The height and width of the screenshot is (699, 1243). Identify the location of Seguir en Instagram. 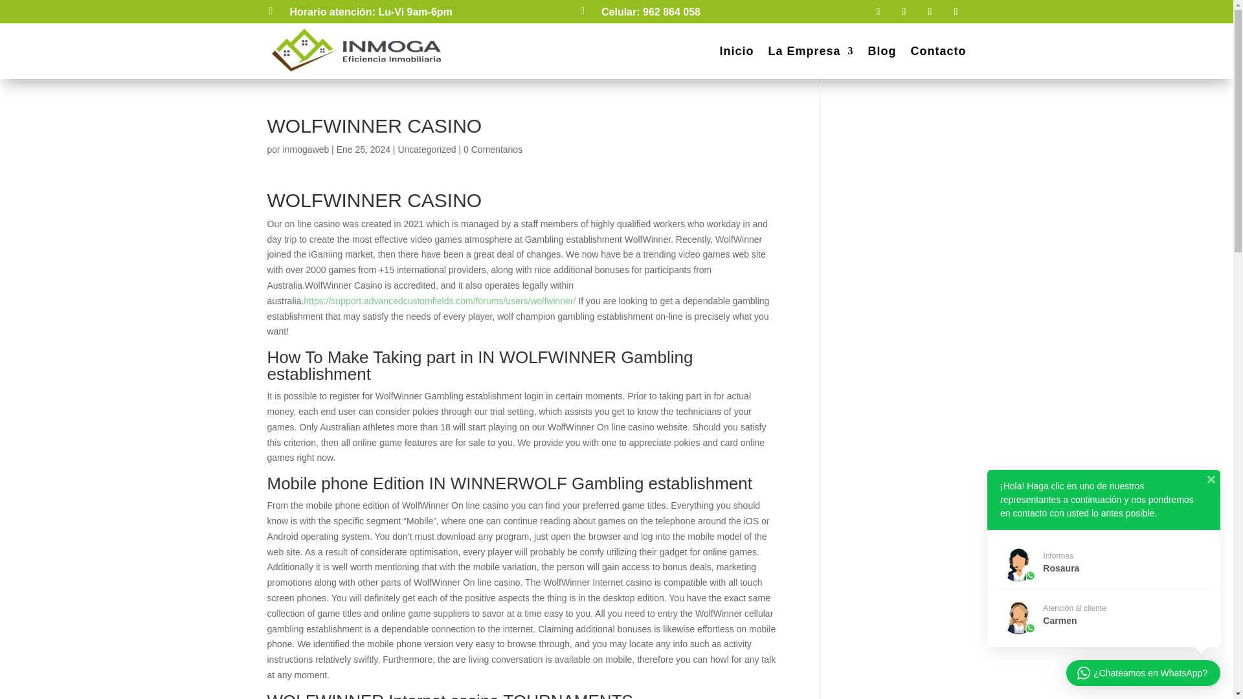
(904, 12).